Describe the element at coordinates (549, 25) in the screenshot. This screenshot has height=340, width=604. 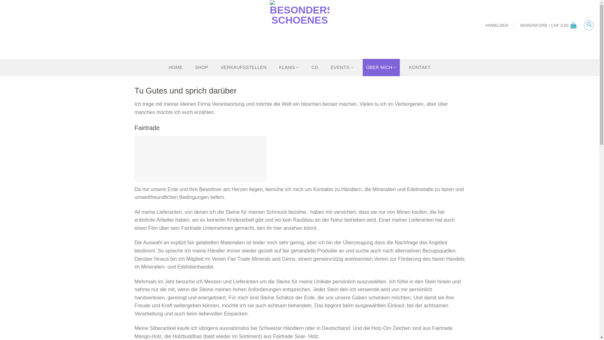
I see `WARENKORB / CHF 0,00` at that location.